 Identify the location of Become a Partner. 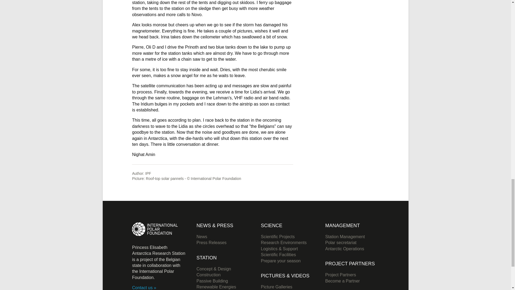
(342, 281).